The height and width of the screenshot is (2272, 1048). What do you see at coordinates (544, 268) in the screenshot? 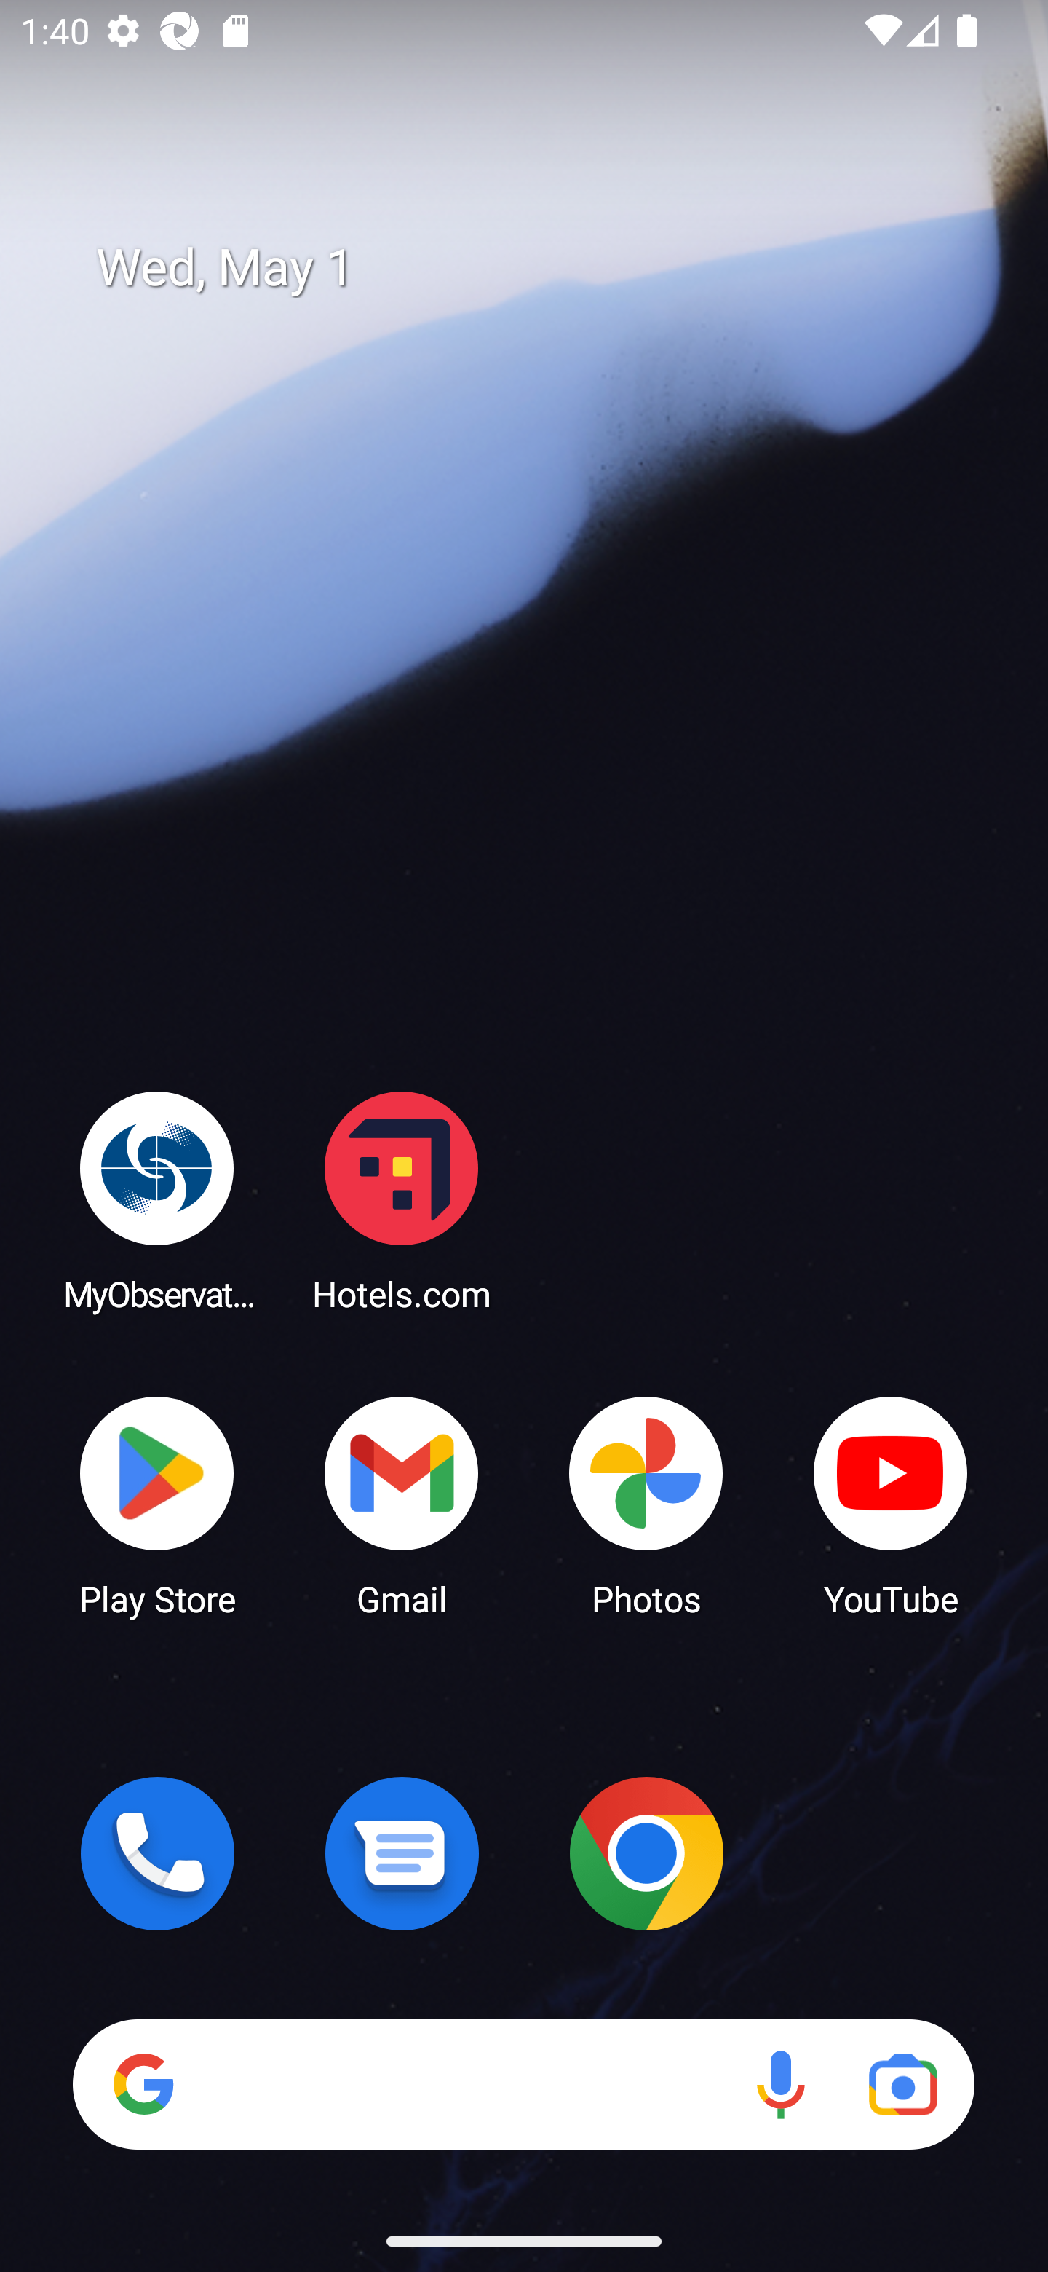
I see `Wed, May 1` at bounding box center [544, 268].